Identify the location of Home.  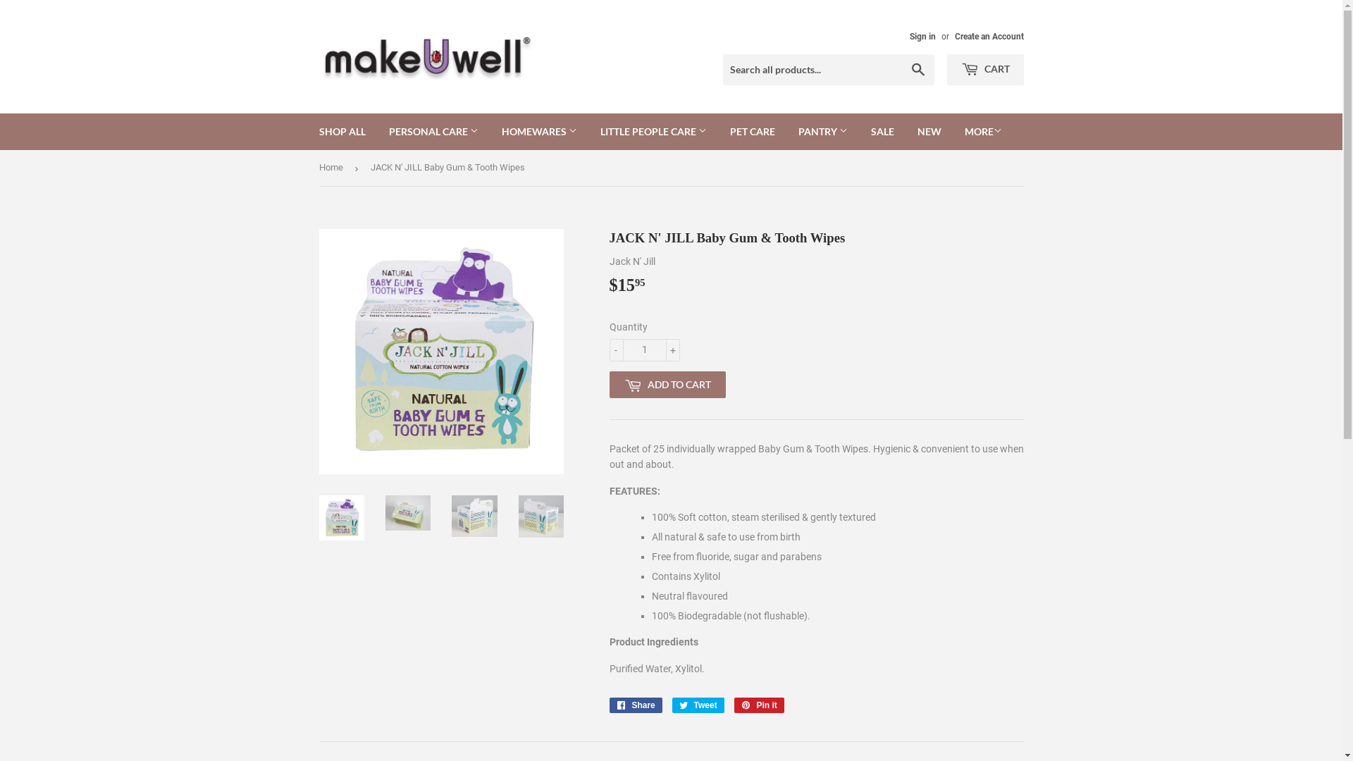
(333, 168).